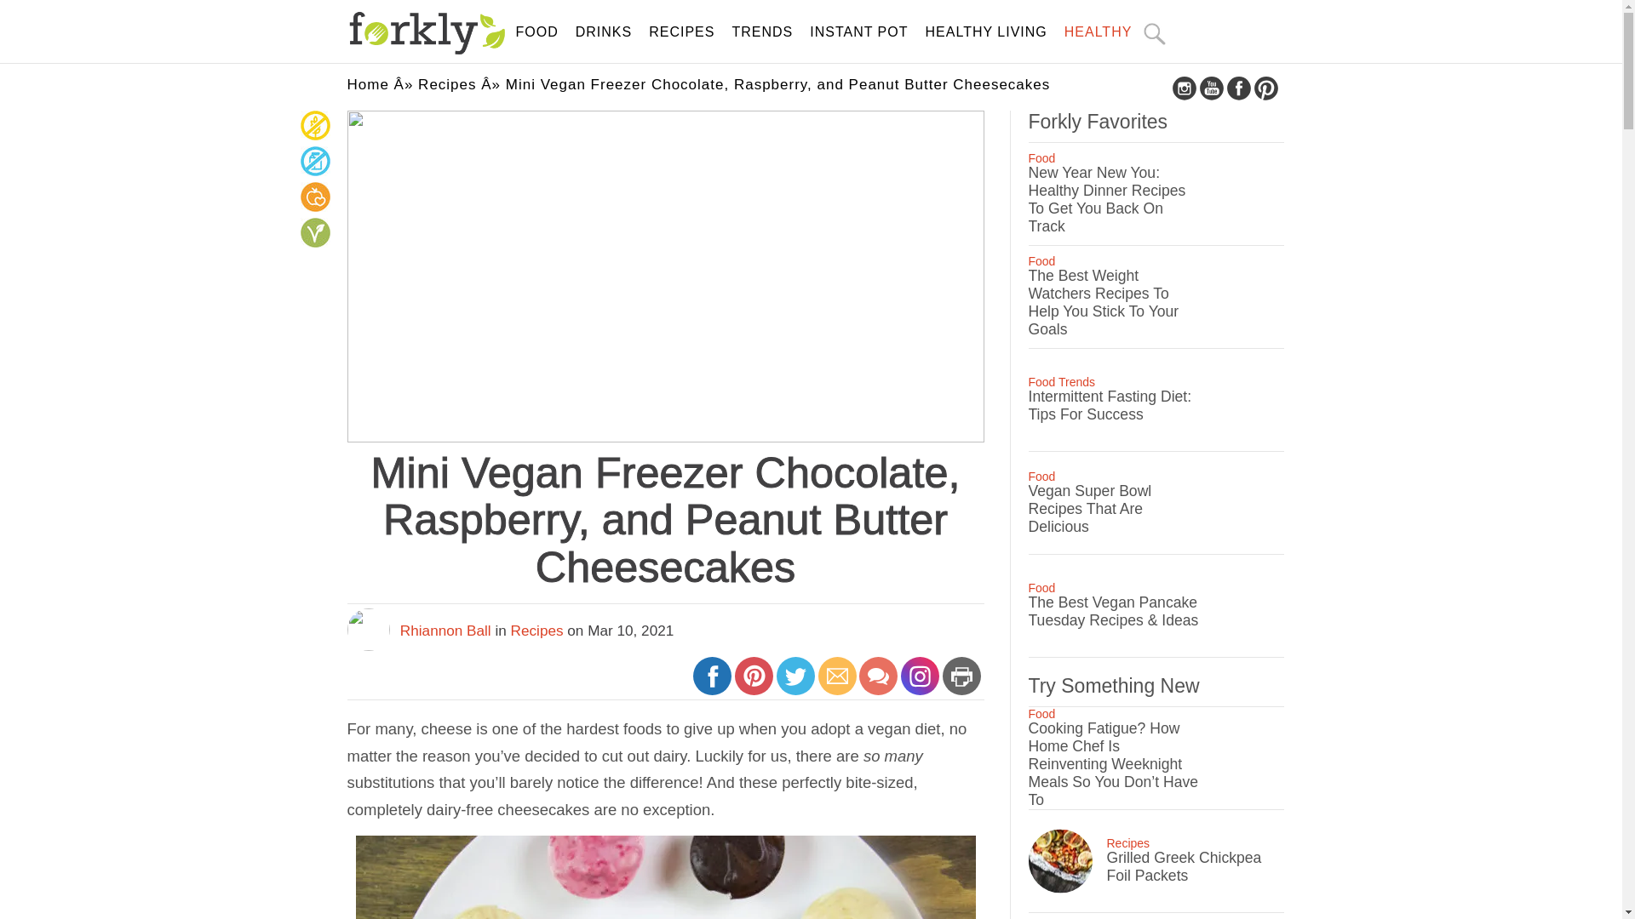 The height and width of the screenshot is (919, 1635). I want to click on FOOD, so click(537, 32).